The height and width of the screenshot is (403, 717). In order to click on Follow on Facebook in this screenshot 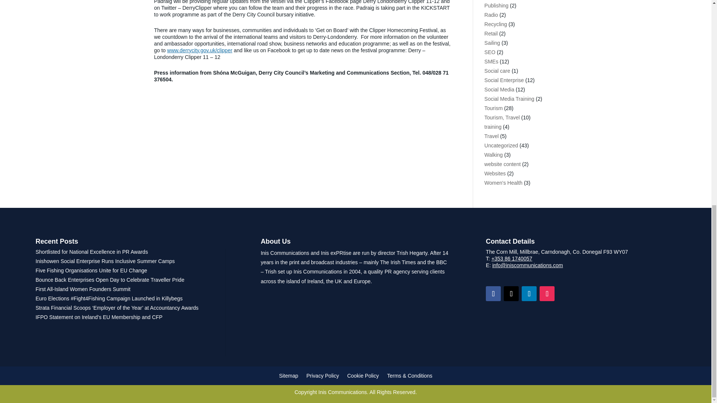, I will do `click(493, 293)`.